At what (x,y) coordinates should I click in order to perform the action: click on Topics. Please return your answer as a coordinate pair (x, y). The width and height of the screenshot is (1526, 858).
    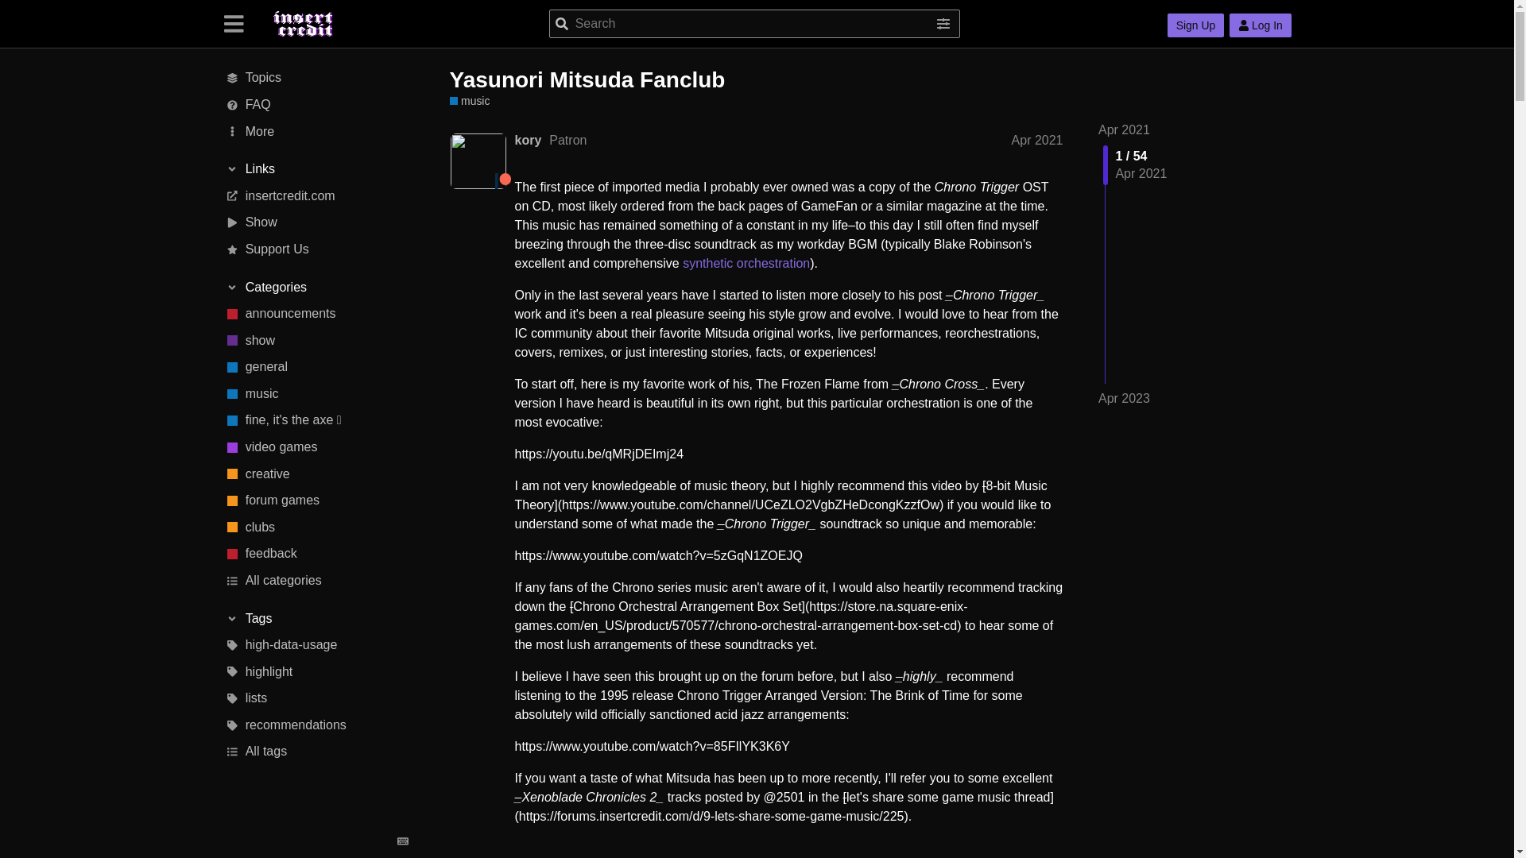
    Looking at the image, I should click on (316, 78).